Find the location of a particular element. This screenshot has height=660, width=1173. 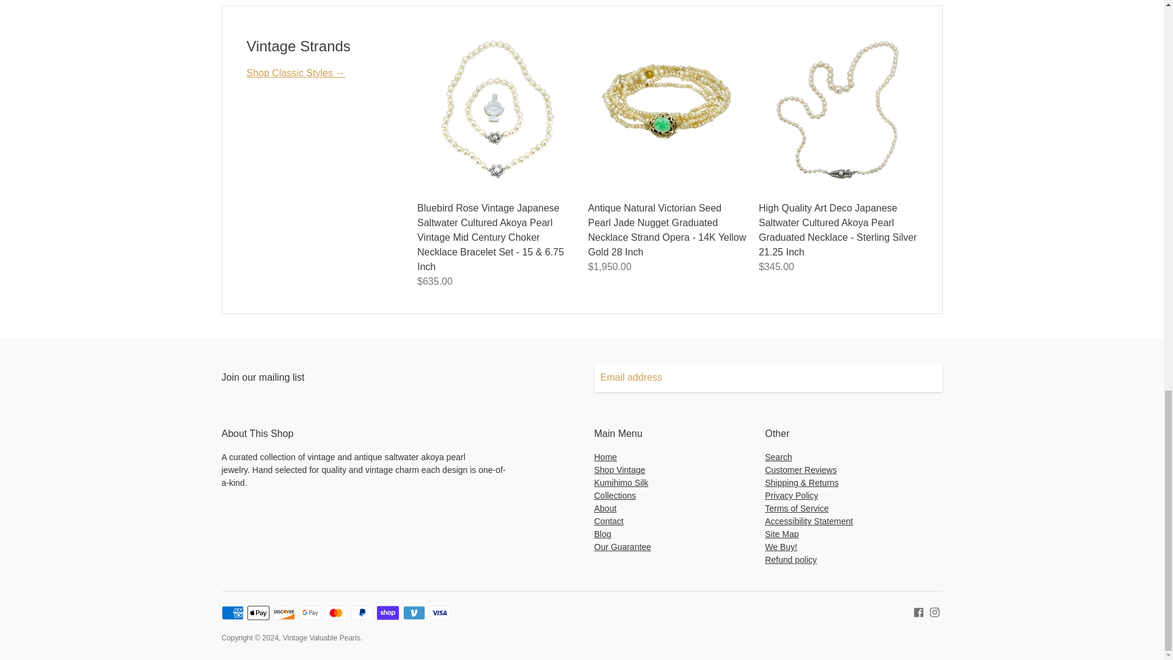

Discover is located at coordinates (284, 613).